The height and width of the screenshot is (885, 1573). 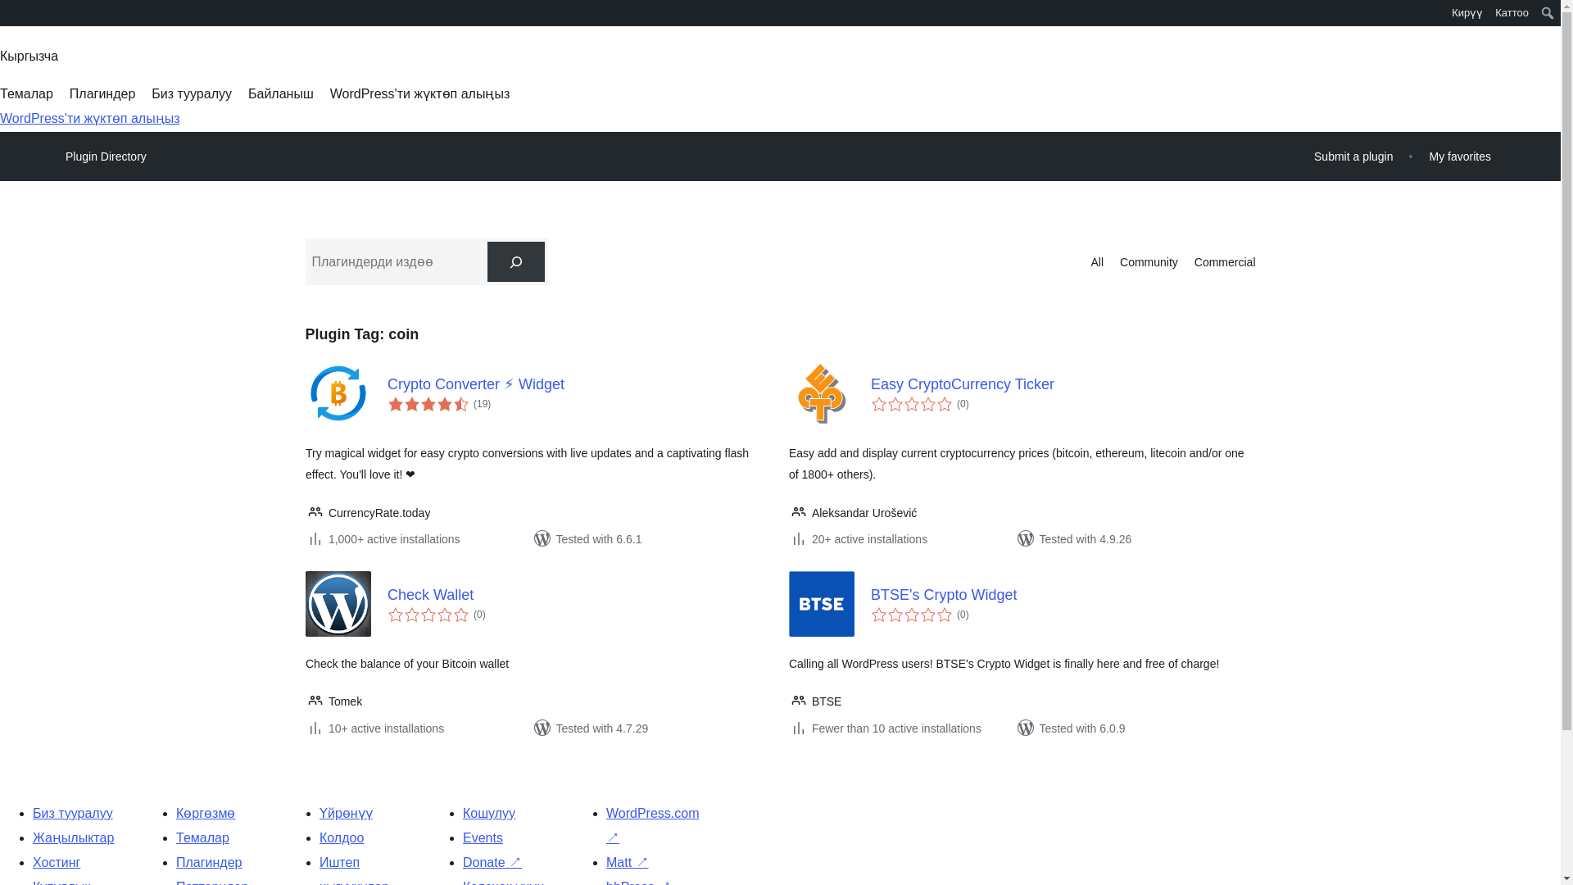 I want to click on Commercial, so click(x=1224, y=261).